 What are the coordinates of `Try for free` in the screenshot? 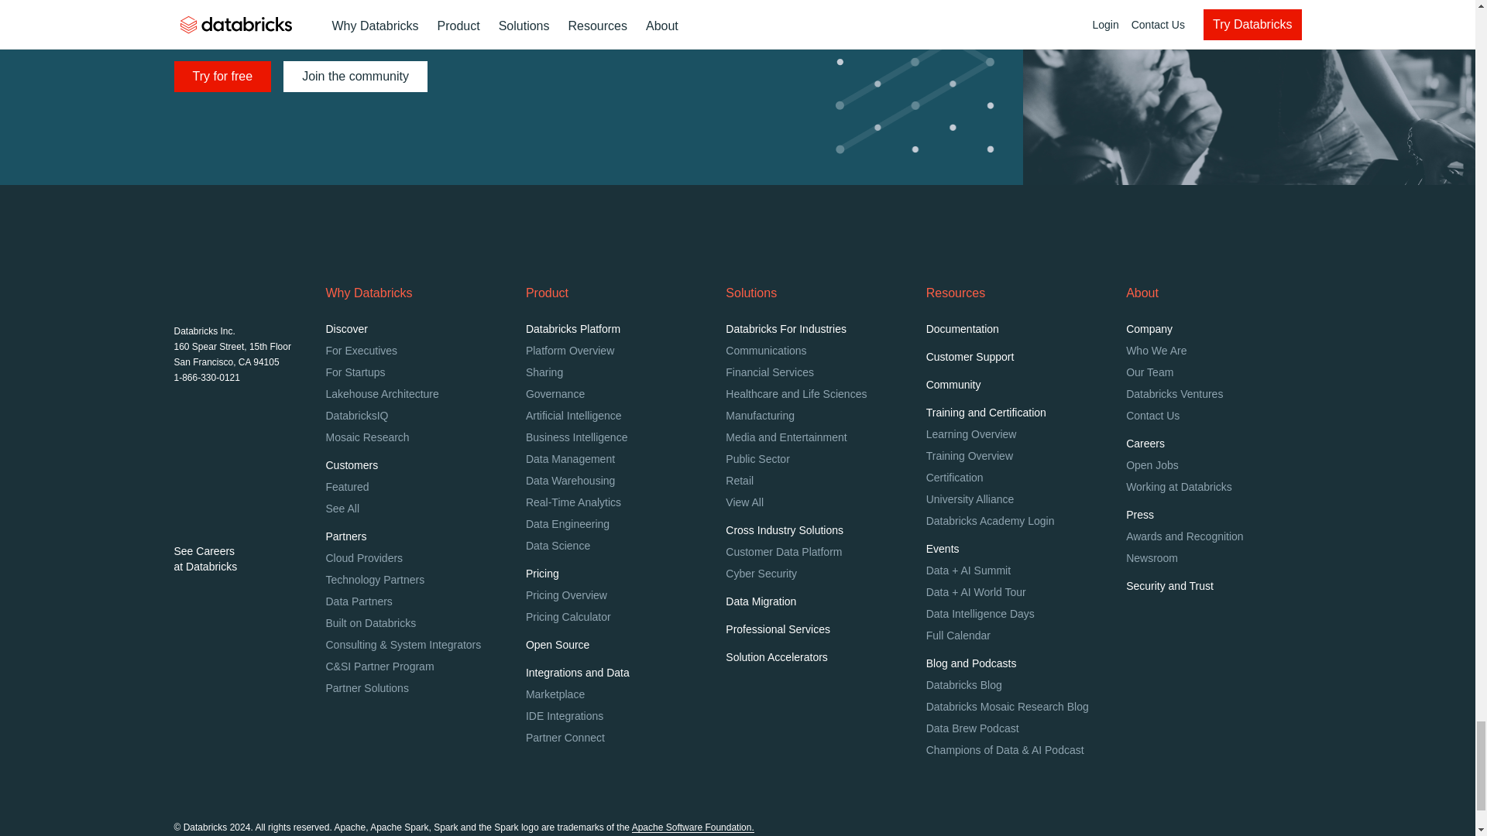 It's located at (222, 76).